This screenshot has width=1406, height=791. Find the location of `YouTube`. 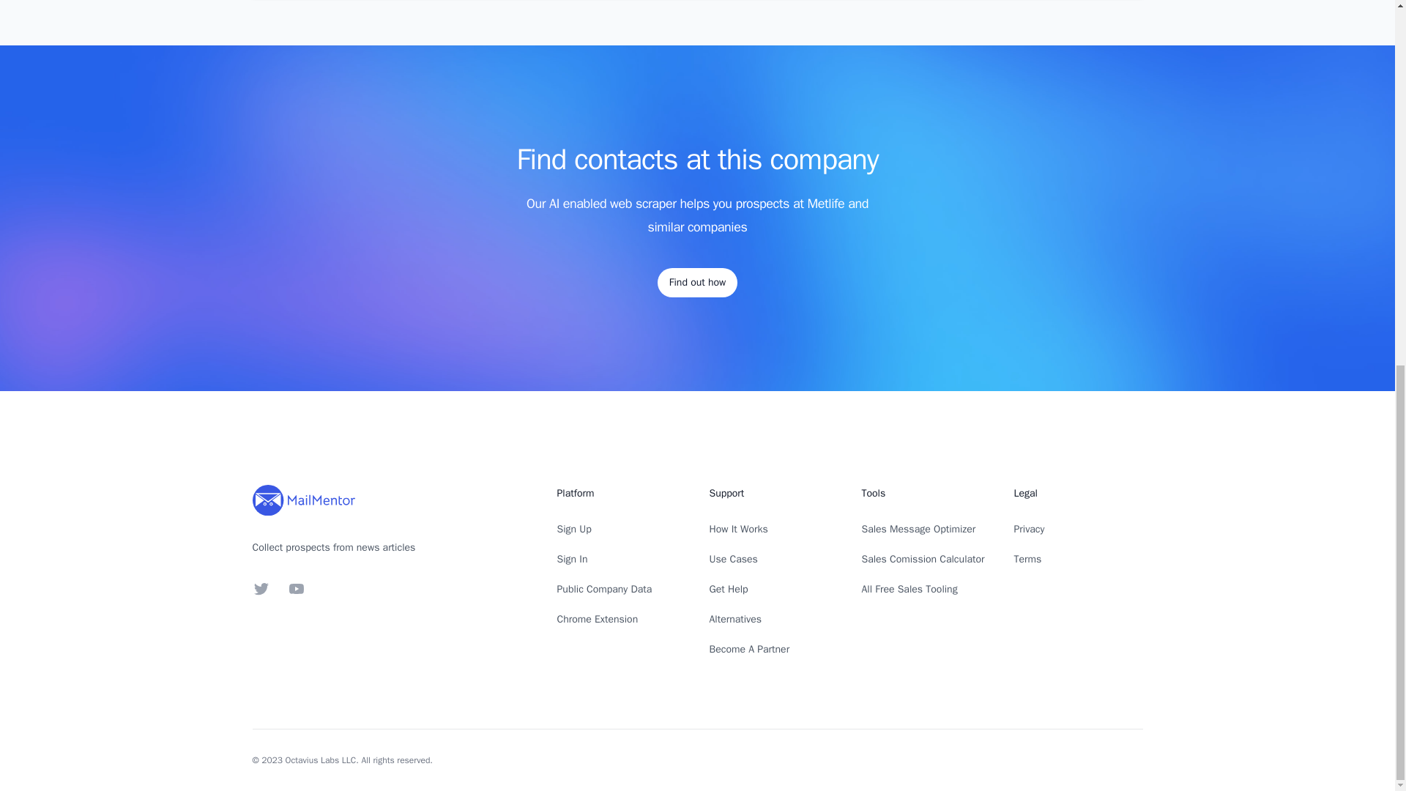

YouTube is located at coordinates (296, 589).